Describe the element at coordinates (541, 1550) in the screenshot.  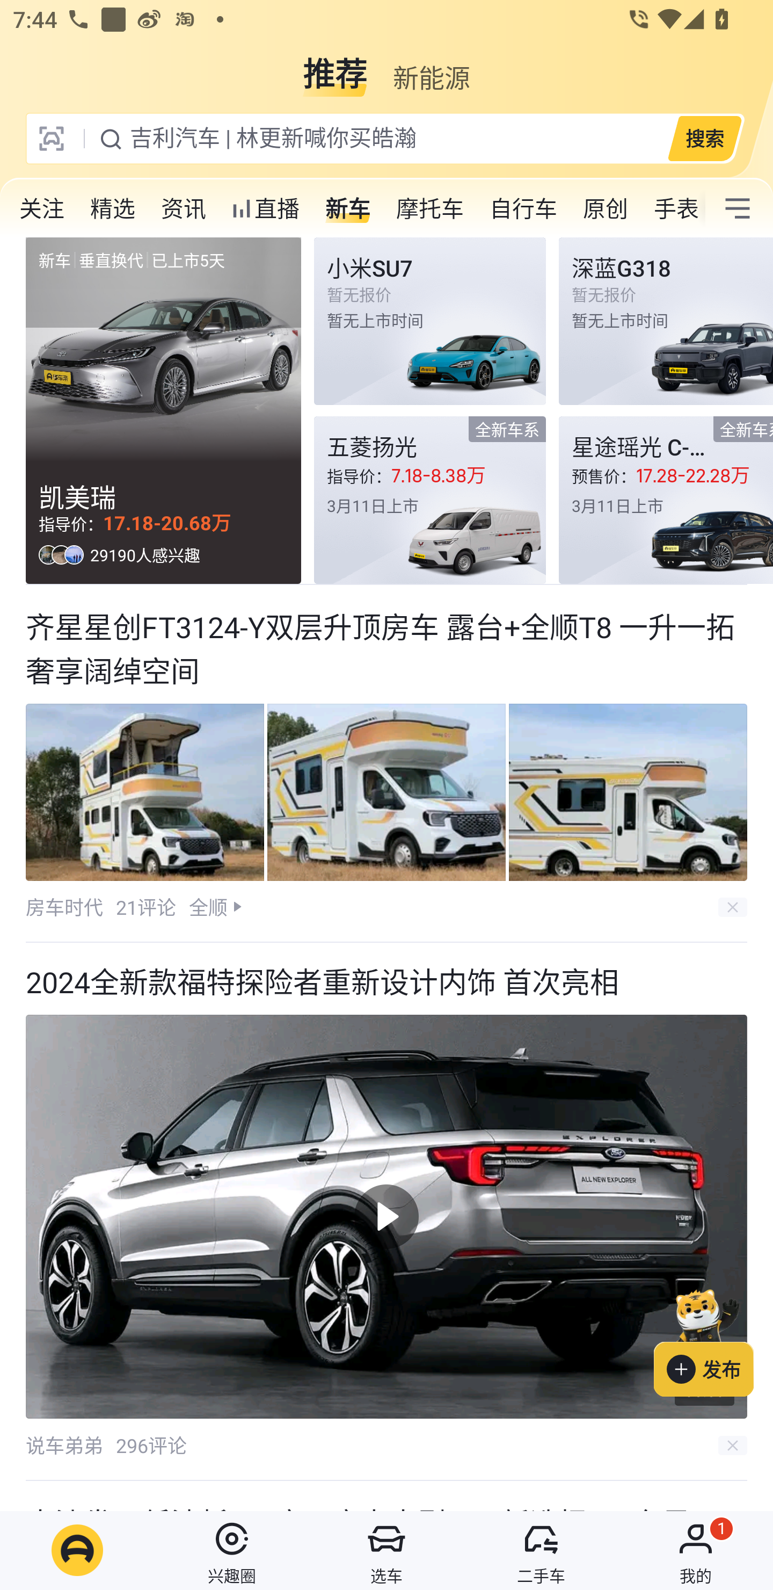
I see ` 二手车` at that location.